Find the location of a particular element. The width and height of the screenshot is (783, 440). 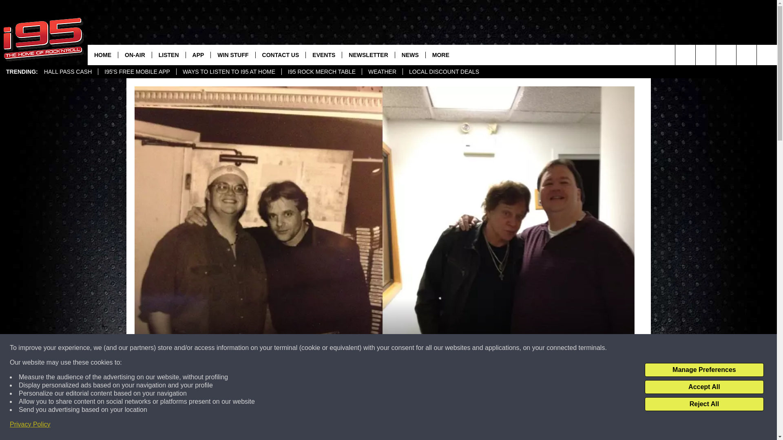

WAYS TO LISTEN TO I95 AT HOME is located at coordinates (228, 72).